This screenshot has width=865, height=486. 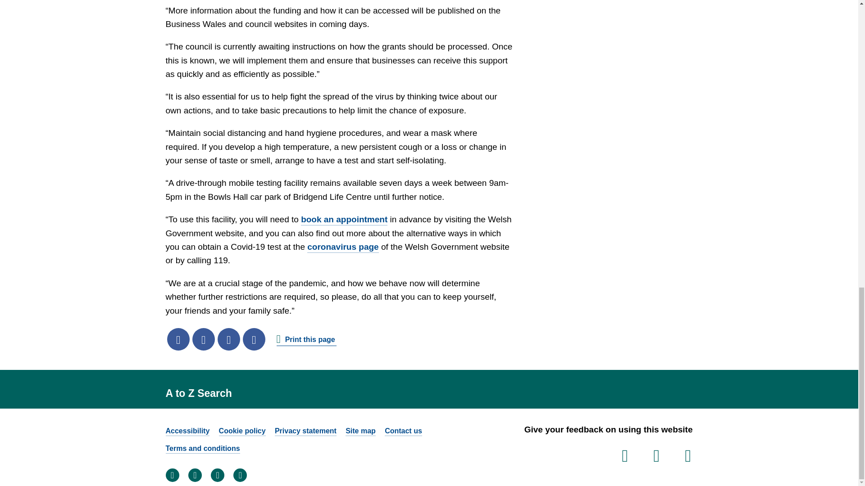 I want to click on book an appointment, so click(x=344, y=220).